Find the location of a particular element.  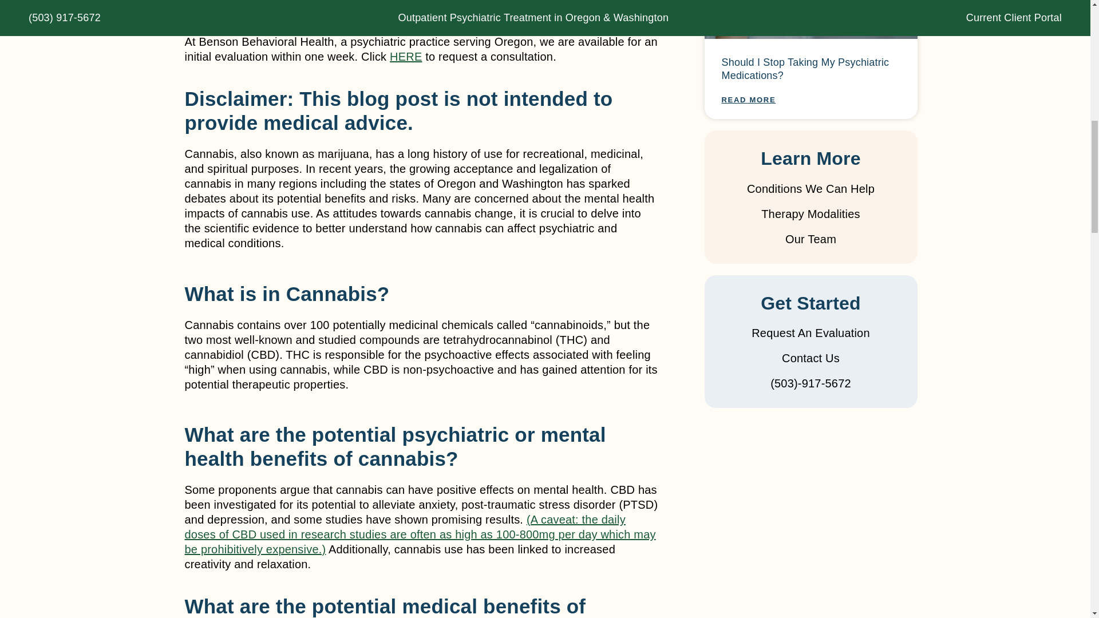

Should I Stop Taking My Psychiatric Medications? is located at coordinates (805, 69).